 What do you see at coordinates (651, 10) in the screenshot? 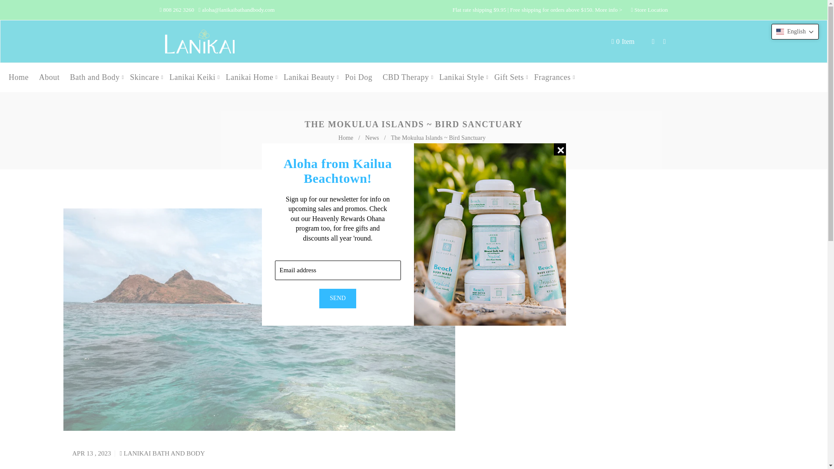
I see `Bath and Body` at bounding box center [651, 10].